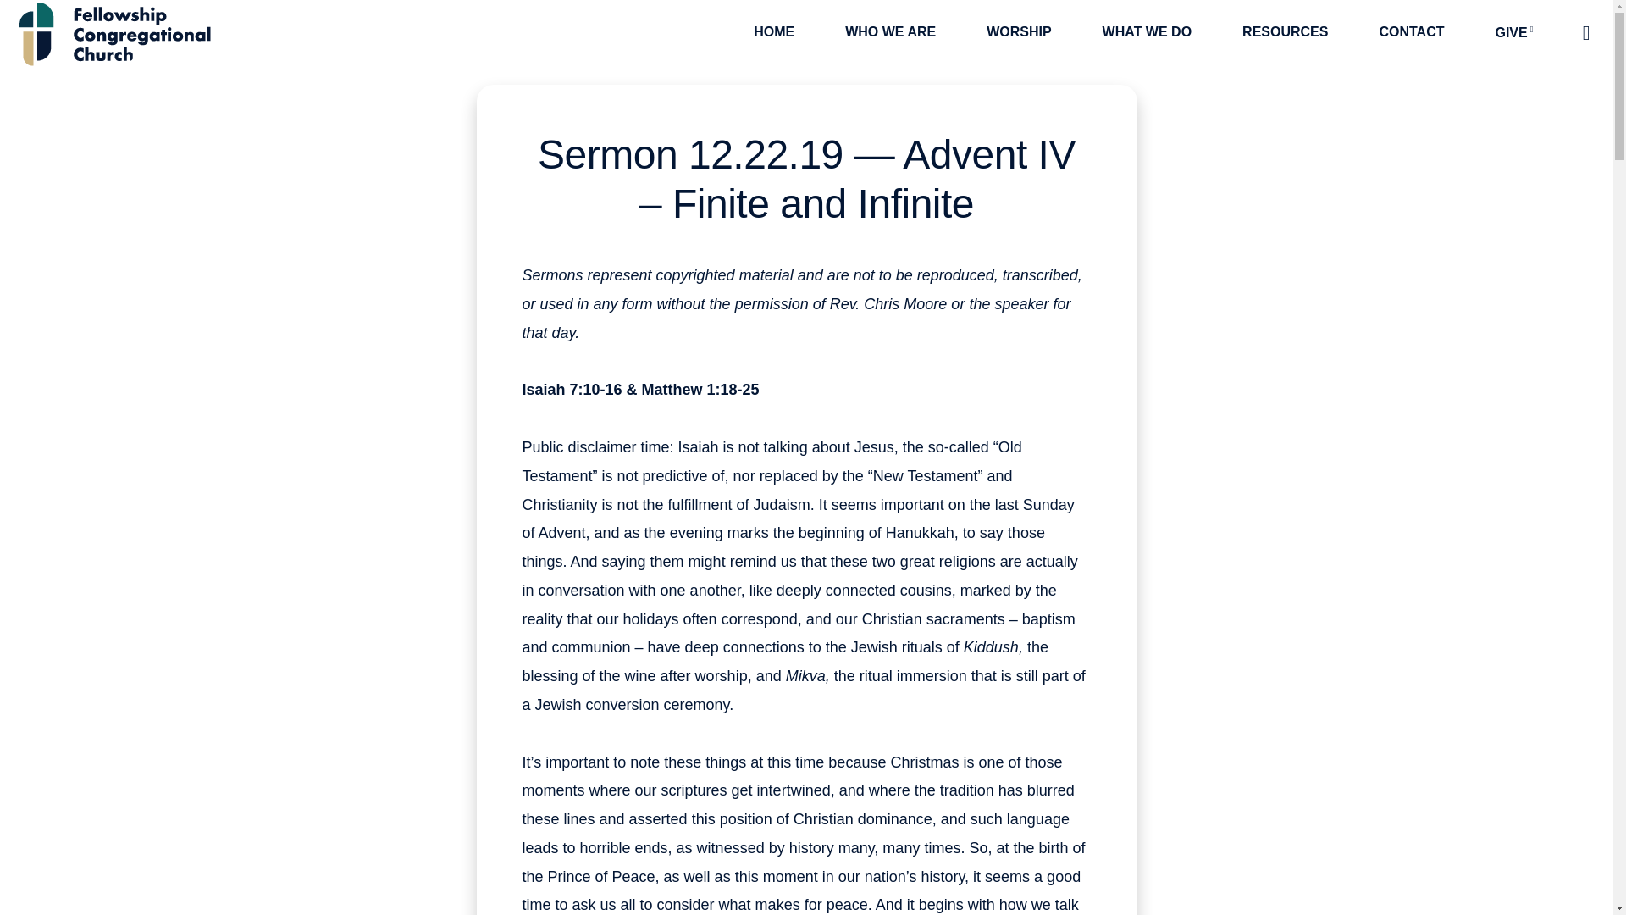 The image size is (1626, 915). I want to click on Sign up, so click(1188, 840).